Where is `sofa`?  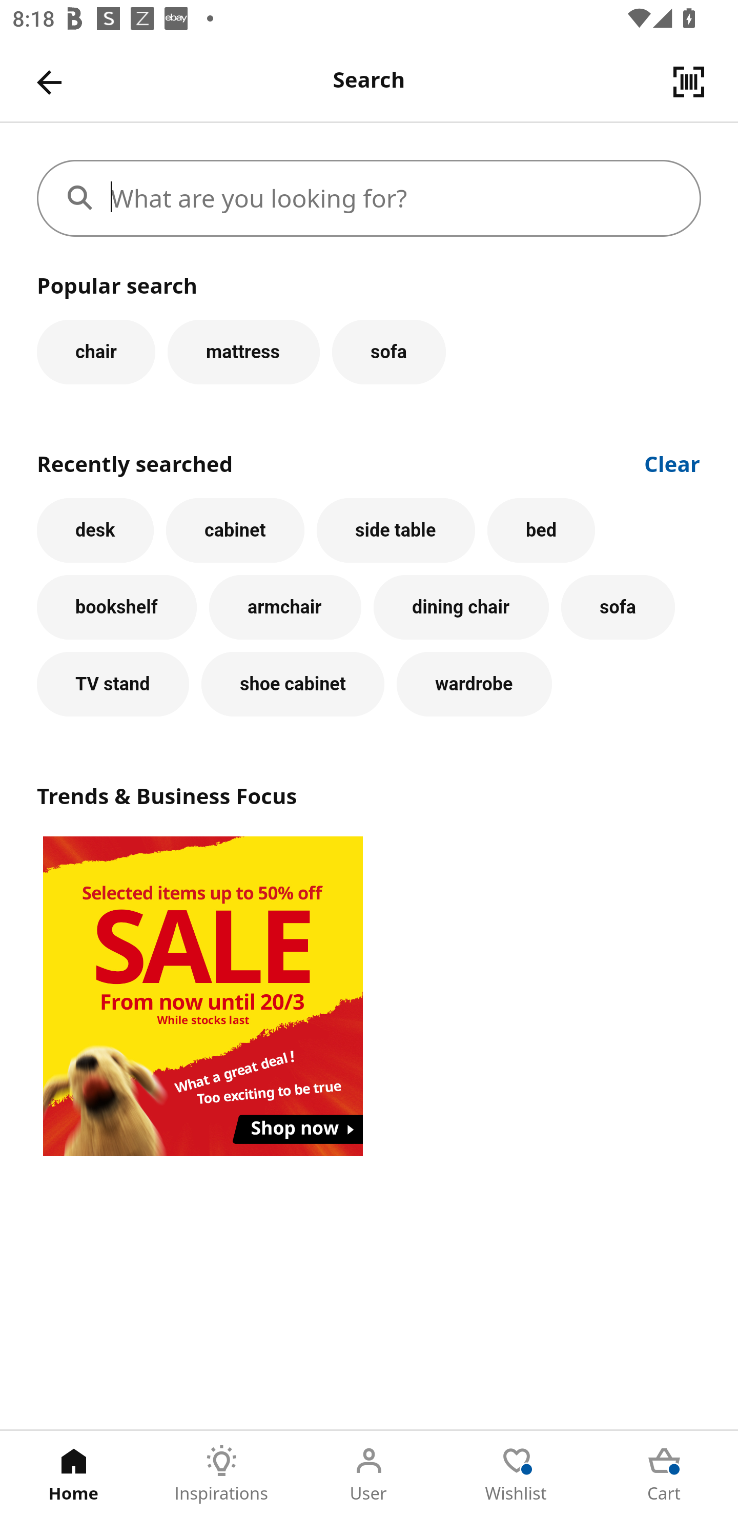
sofa is located at coordinates (388, 352).